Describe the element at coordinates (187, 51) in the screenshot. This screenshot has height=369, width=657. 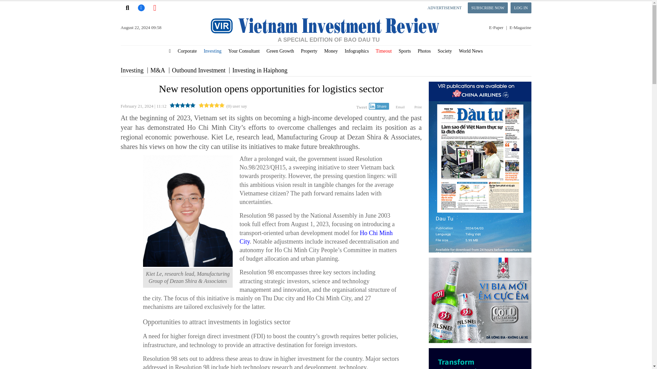
I see `Corporate` at that location.